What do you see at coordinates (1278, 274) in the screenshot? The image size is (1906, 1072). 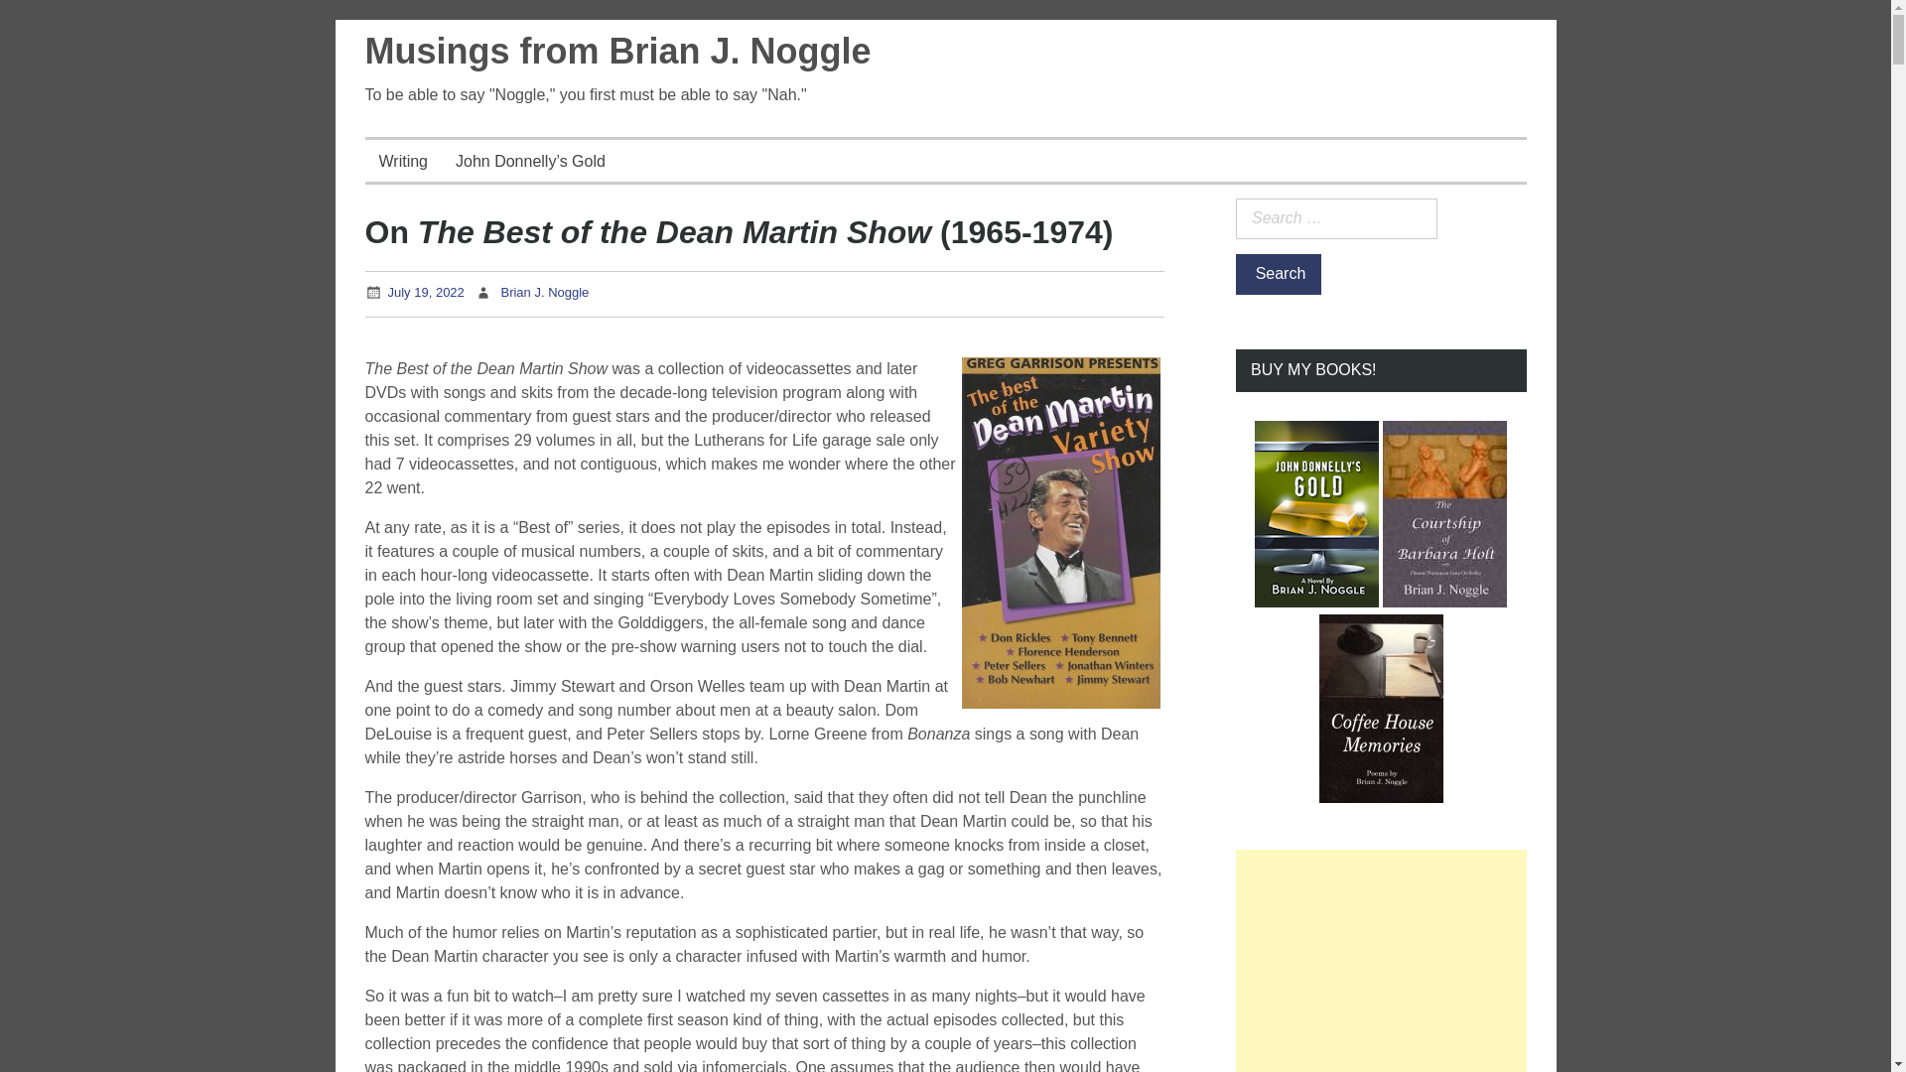 I see `Search` at bounding box center [1278, 274].